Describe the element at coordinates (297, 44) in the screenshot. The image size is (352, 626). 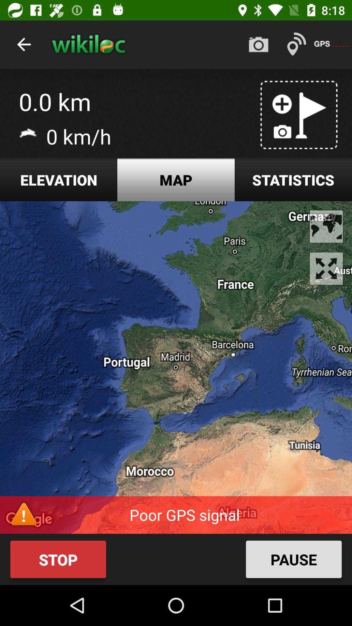
I see `select the text left to gps` at that location.